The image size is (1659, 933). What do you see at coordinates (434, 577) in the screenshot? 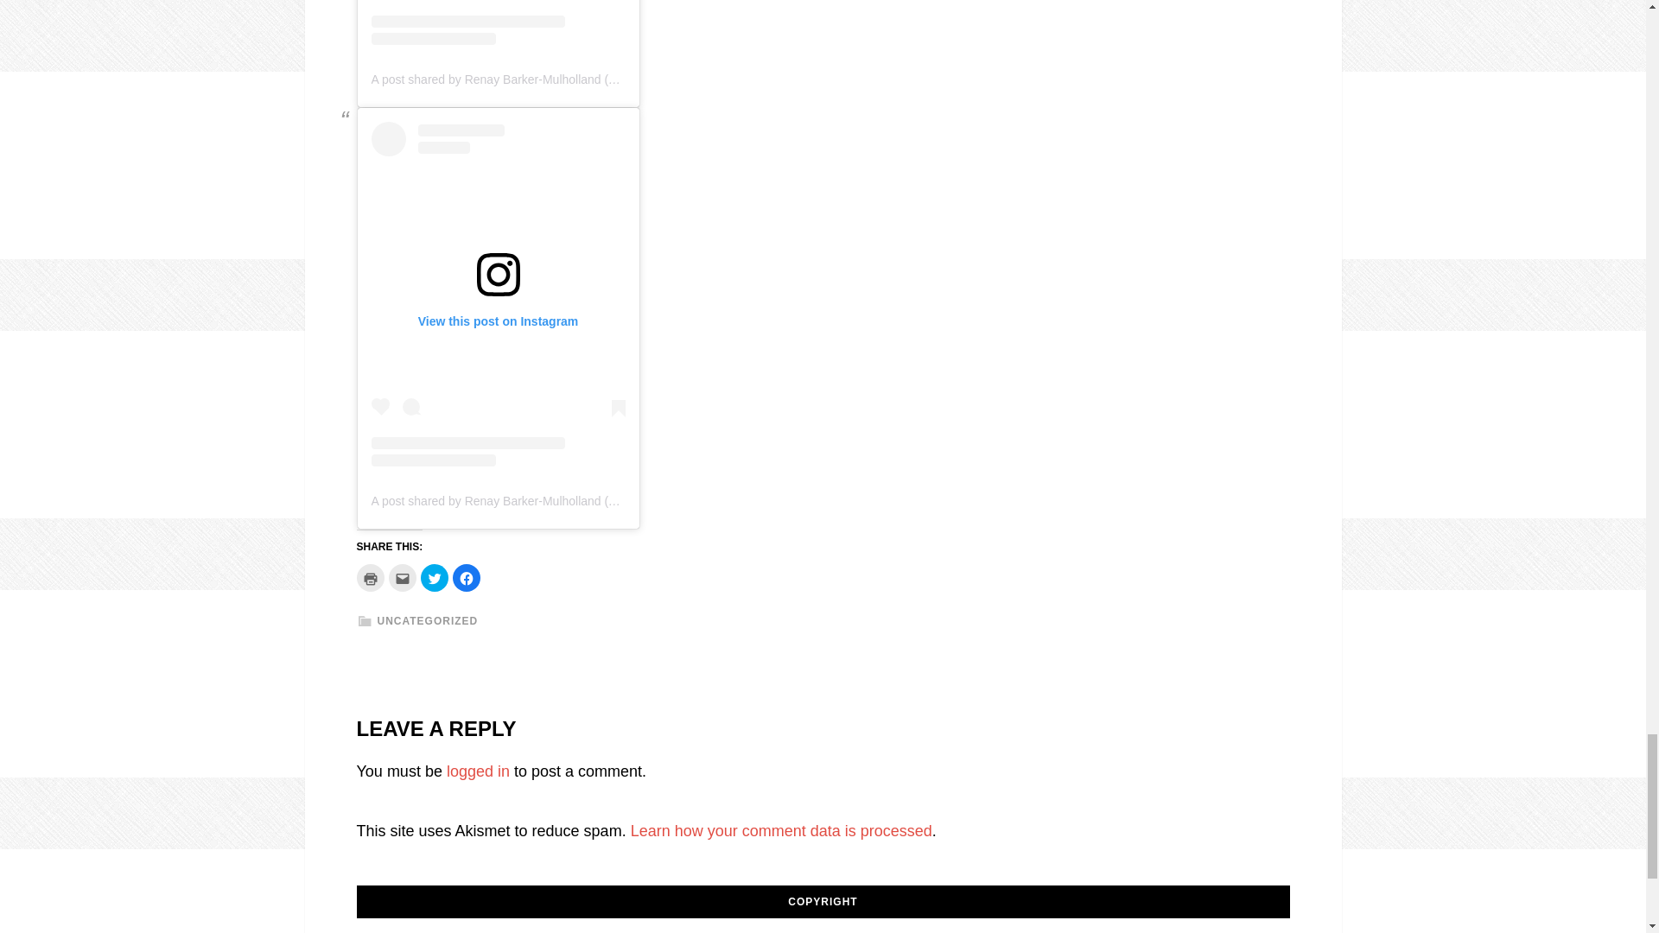
I see `Click to share on Twitter` at bounding box center [434, 577].